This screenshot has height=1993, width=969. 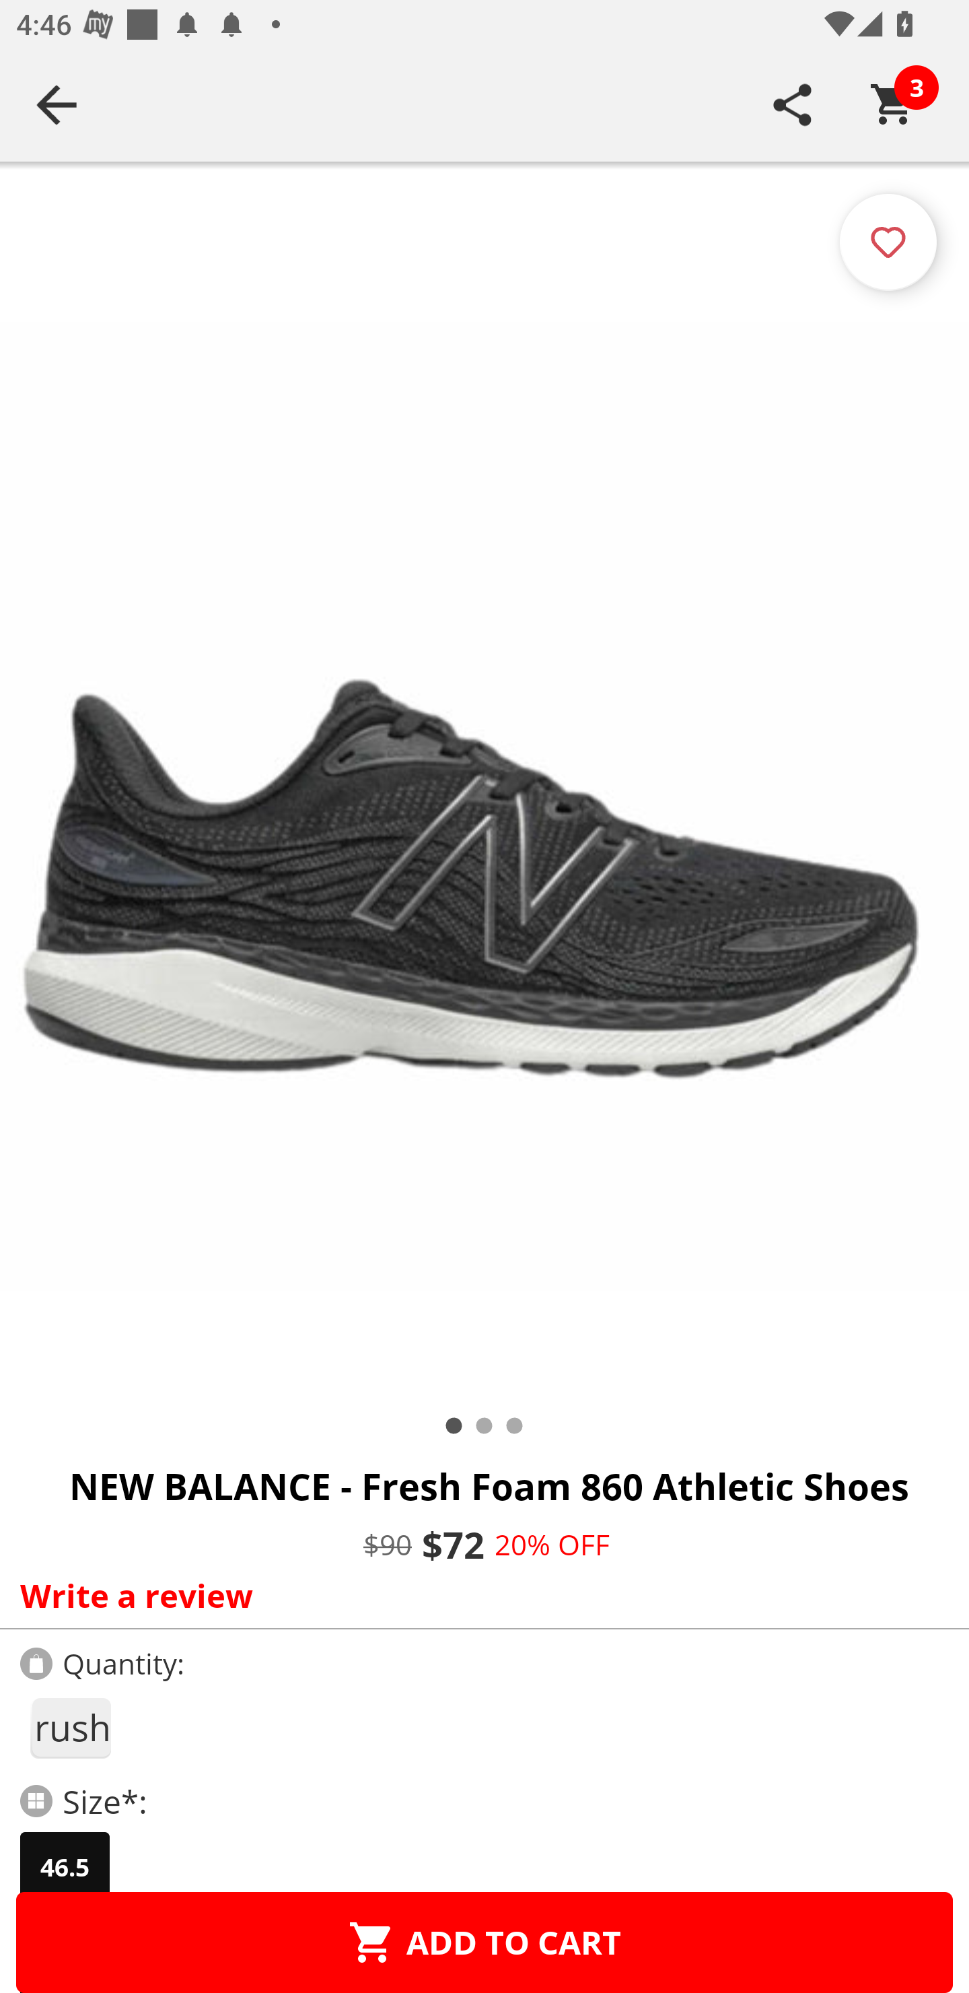 What do you see at coordinates (65, 1867) in the screenshot?
I see `46.5` at bounding box center [65, 1867].